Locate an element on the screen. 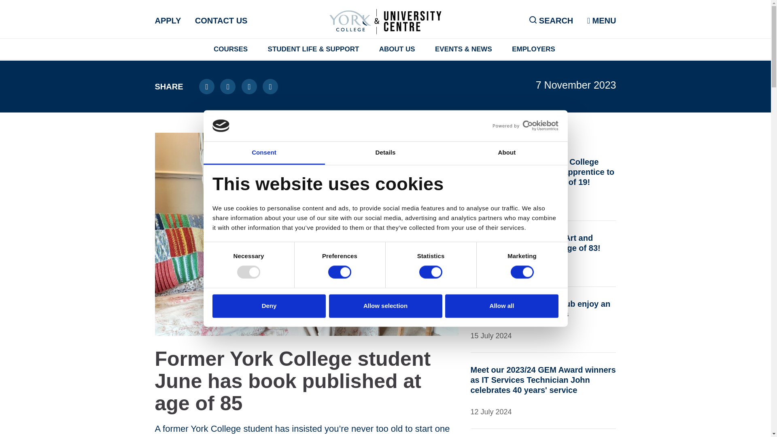 This screenshot has width=777, height=437. Consent is located at coordinates (264, 153).